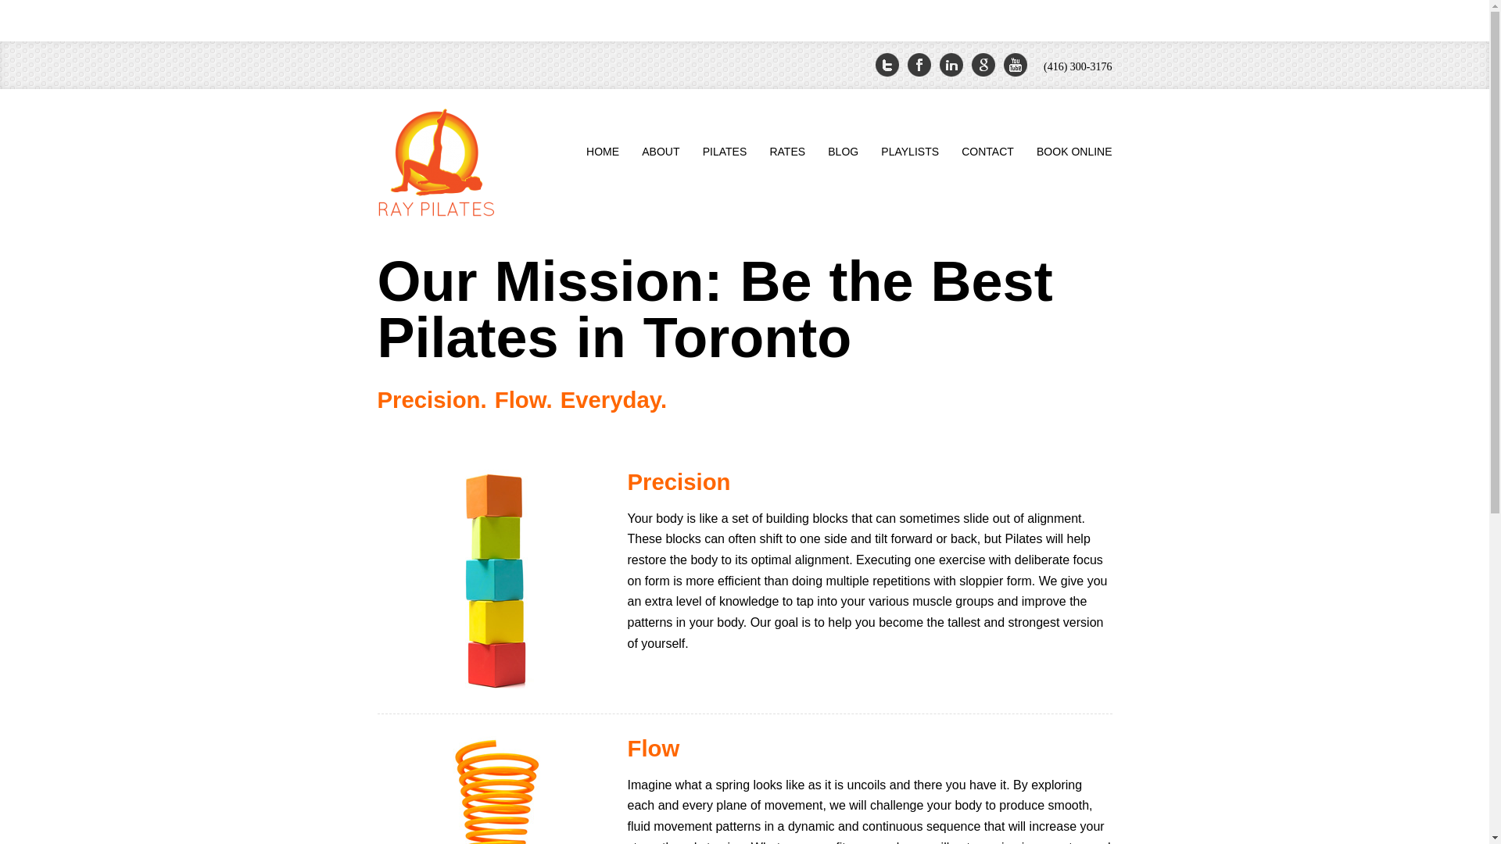 Image resolution: width=1501 pixels, height=844 pixels. Describe the element at coordinates (1072, 152) in the screenshot. I see `BOOK ONLINE` at that location.